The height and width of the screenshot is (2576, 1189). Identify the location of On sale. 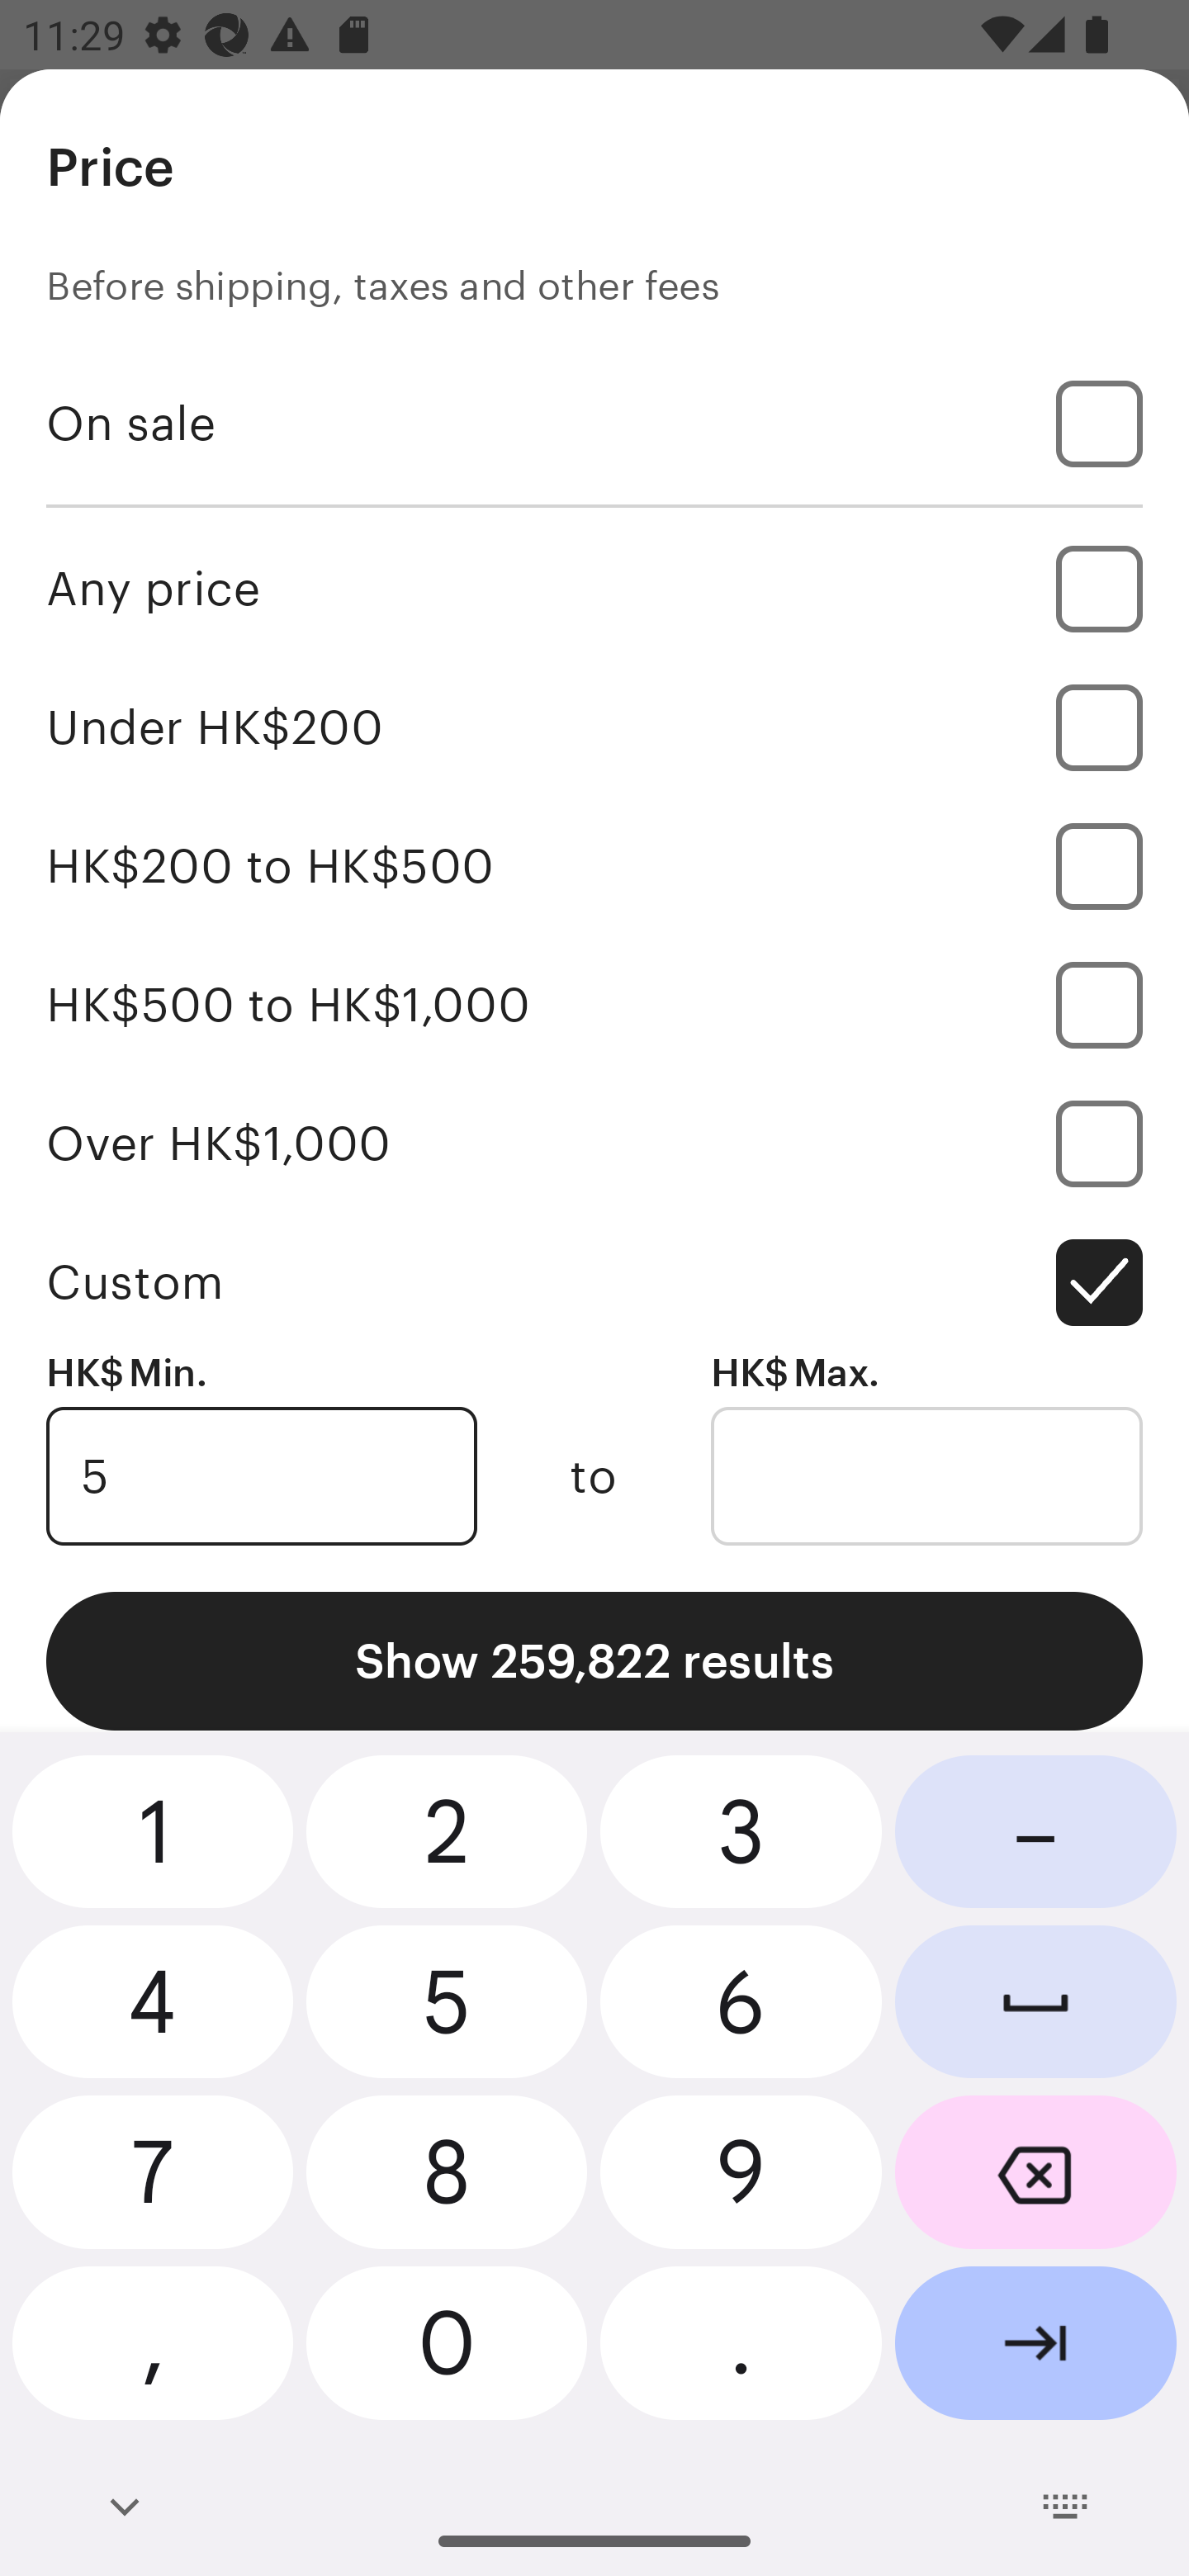
(594, 423).